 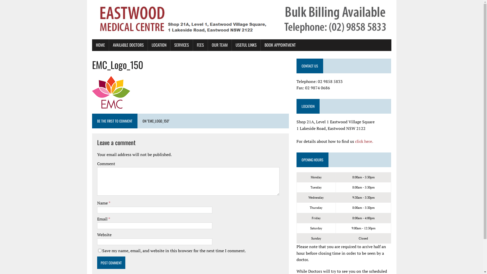 What do you see at coordinates (111, 263) in the screenshot?
I see `Post Comment` at bounding box center [111, 263].